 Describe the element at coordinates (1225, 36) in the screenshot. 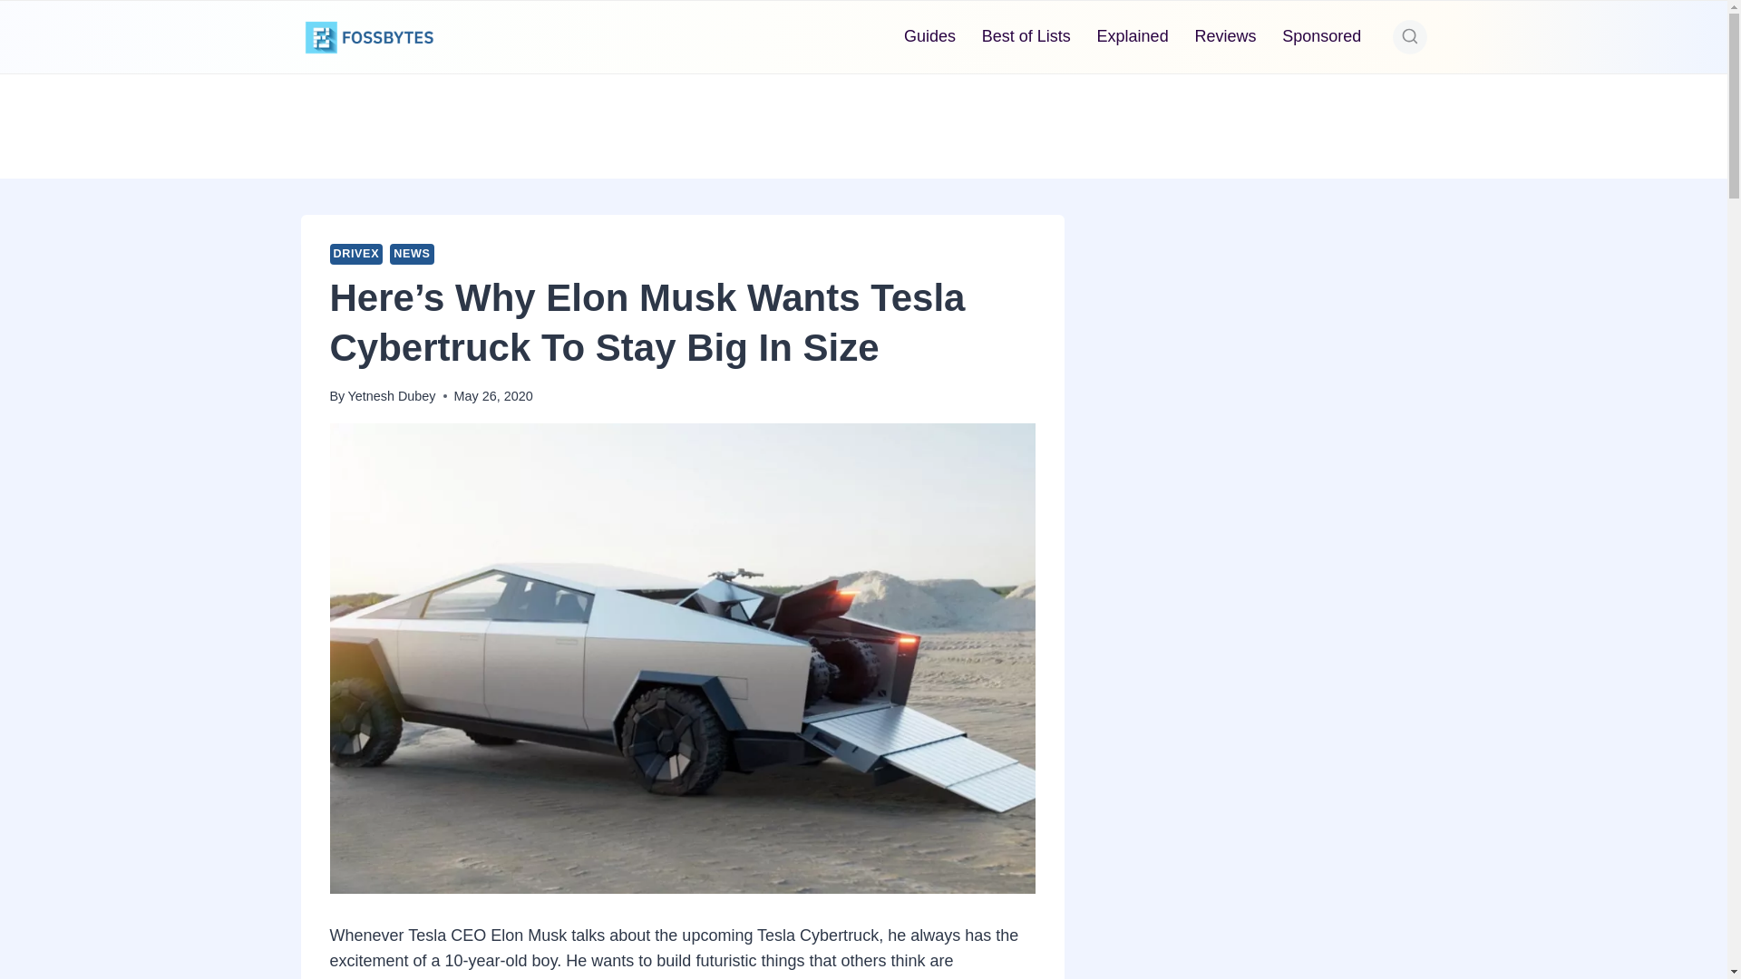

I see `Reviews` at that location.